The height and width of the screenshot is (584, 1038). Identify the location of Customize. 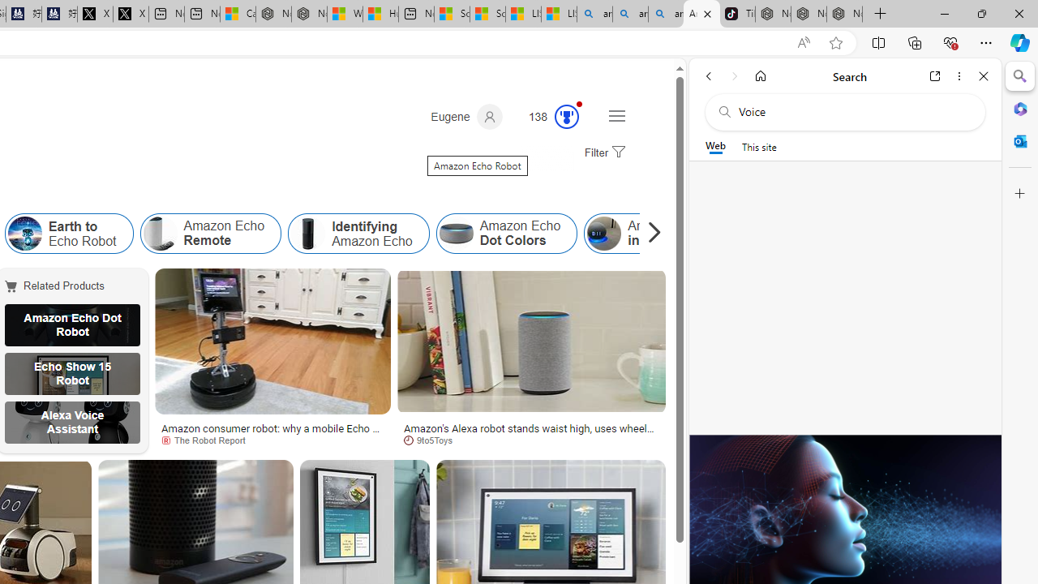
(1020, 194).